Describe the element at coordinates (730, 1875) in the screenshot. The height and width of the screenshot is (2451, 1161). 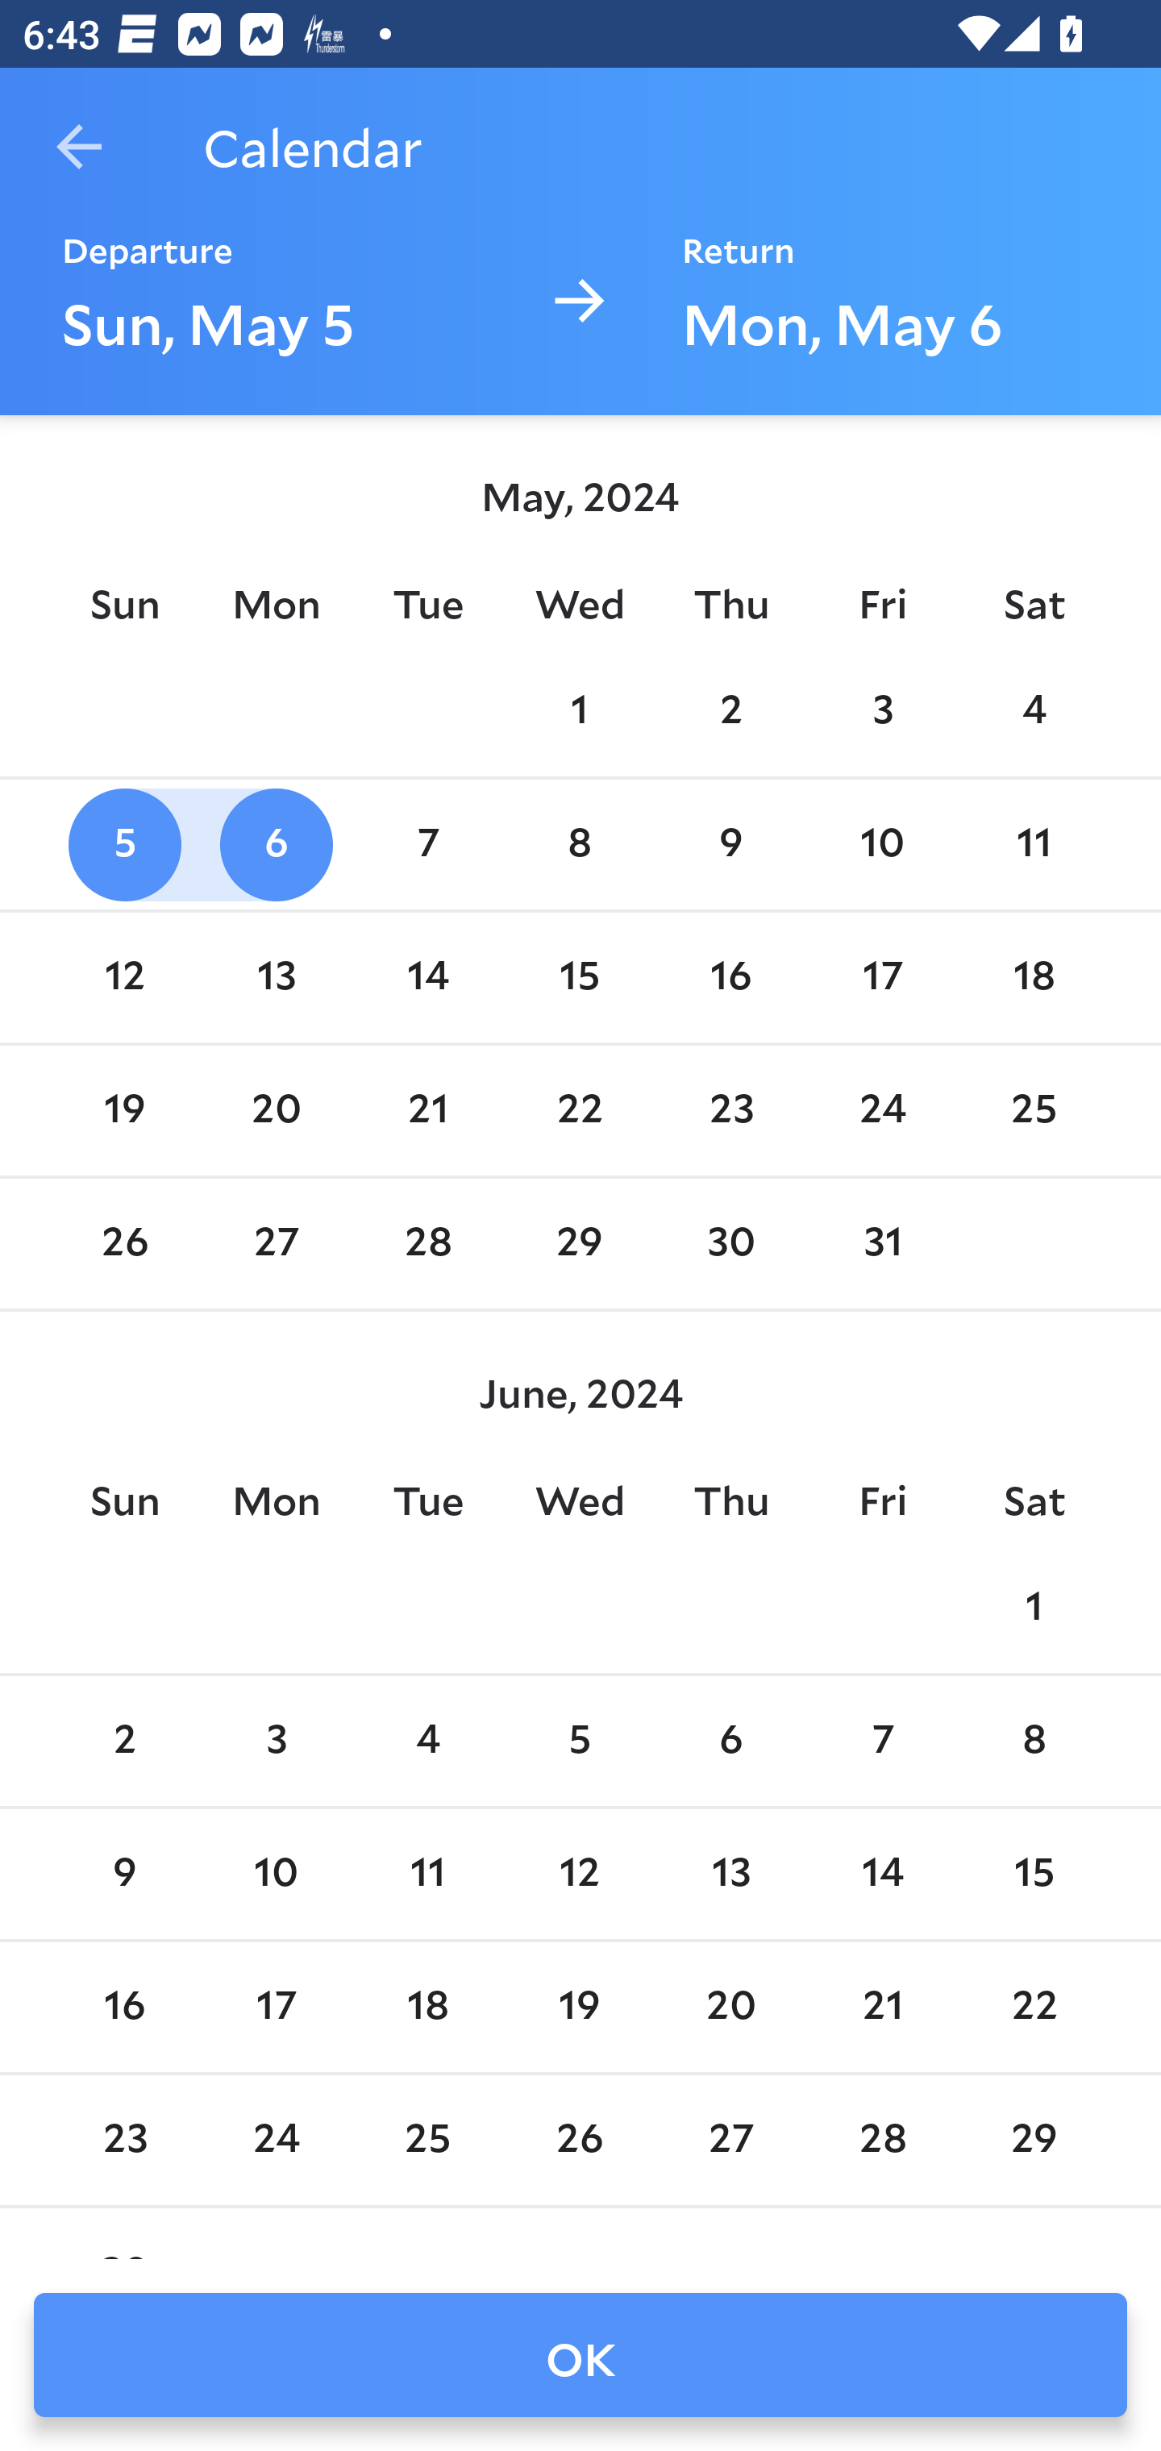
I see `13` at that location.